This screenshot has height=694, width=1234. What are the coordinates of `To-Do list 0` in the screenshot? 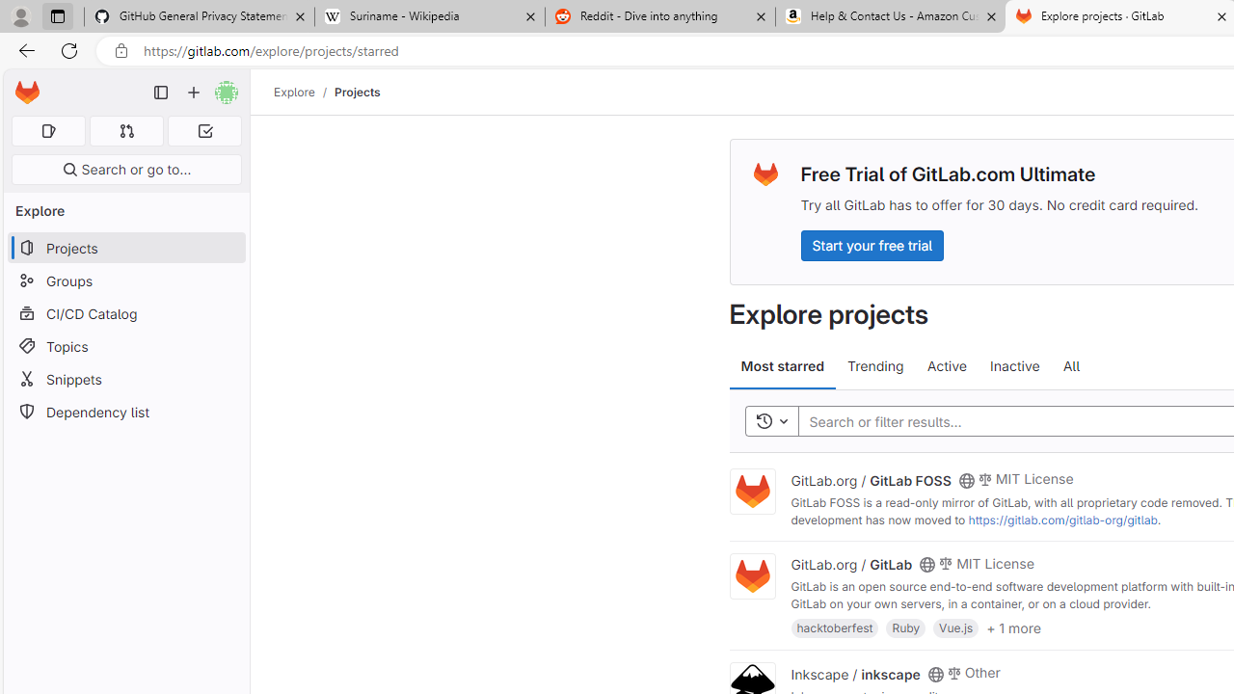 It's located at (204, 131).